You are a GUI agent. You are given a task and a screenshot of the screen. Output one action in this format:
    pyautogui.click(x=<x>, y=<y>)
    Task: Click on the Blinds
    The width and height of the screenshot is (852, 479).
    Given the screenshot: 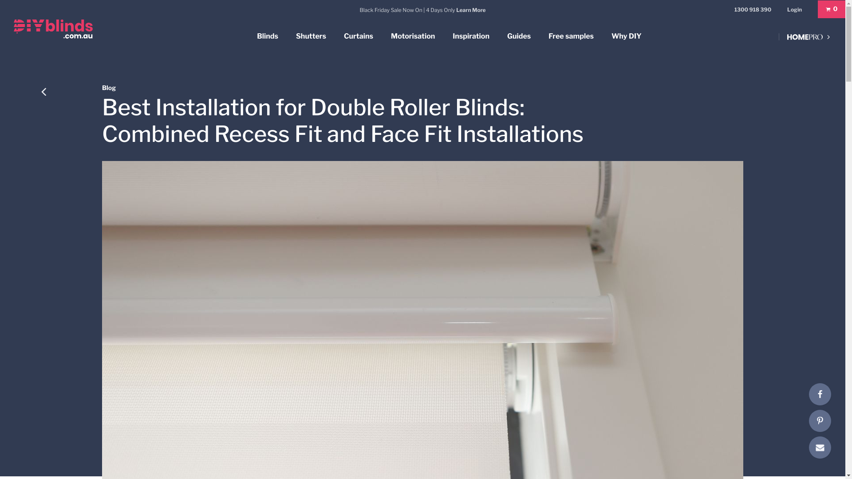 What is the action you would take?
    pyautogui.click(x=268, y=36)
    